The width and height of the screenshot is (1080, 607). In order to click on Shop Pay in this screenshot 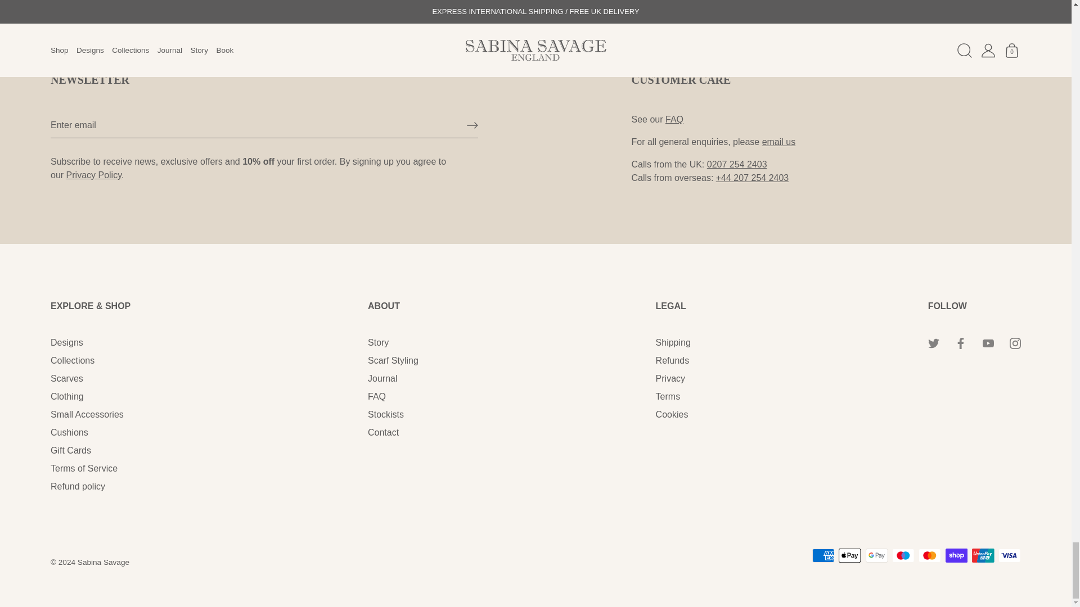, I will do `click(956, 555)`.